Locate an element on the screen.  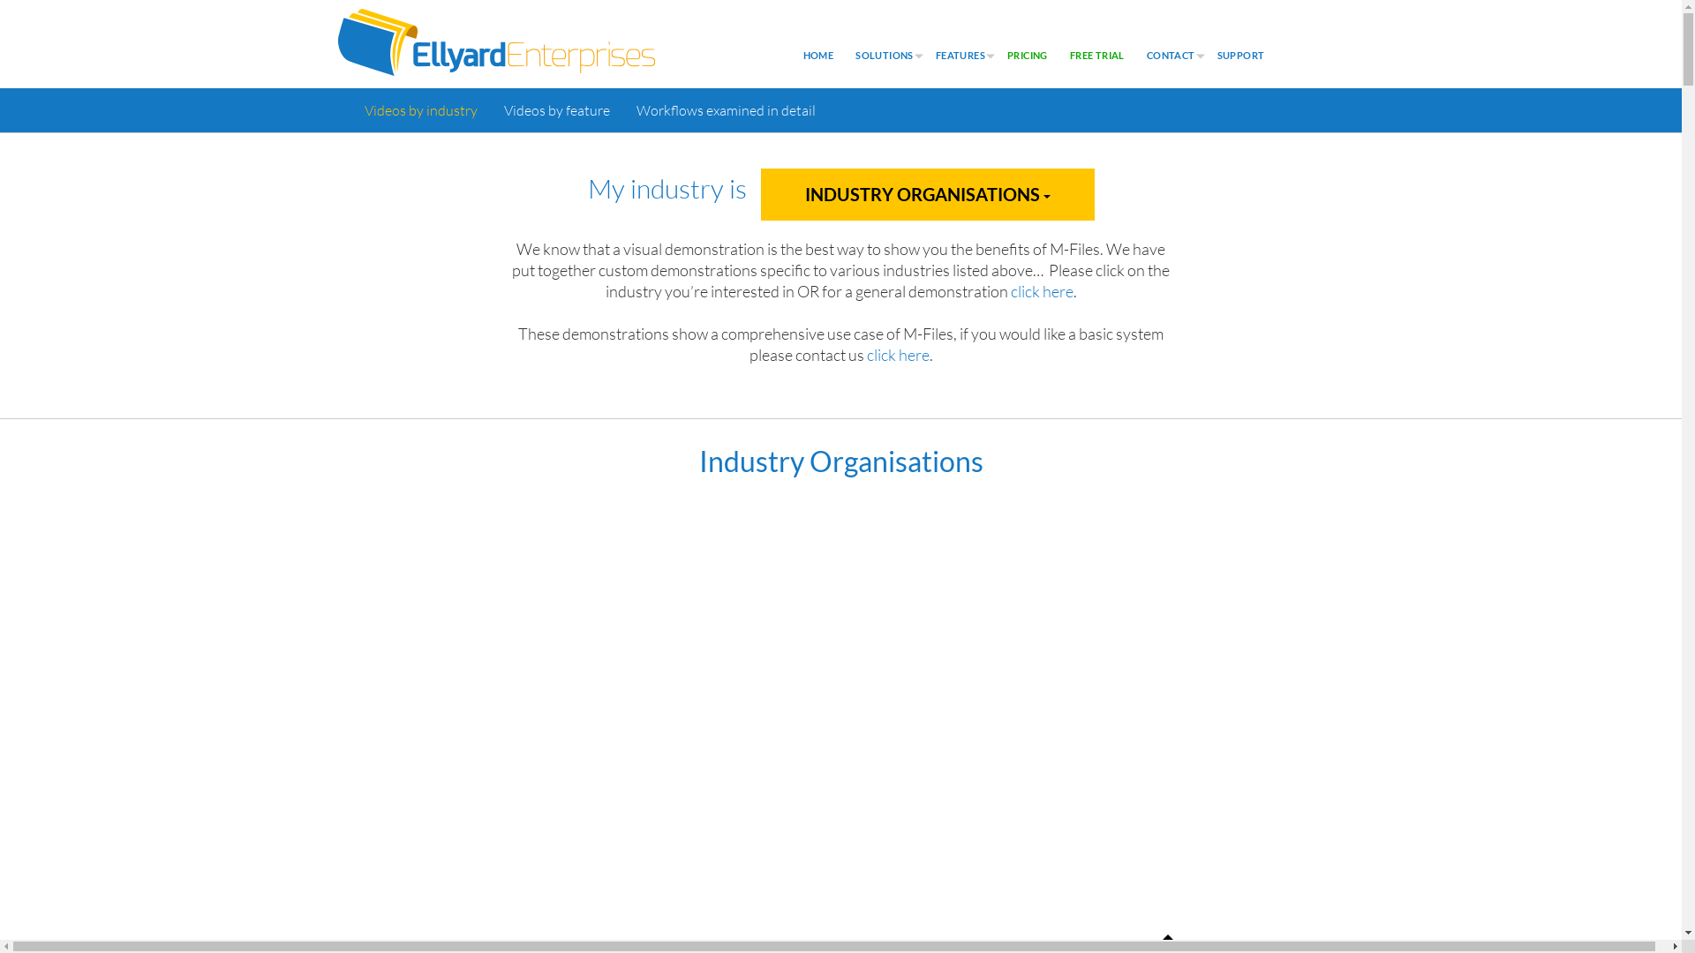
click here is located at coordinates (899, 355).